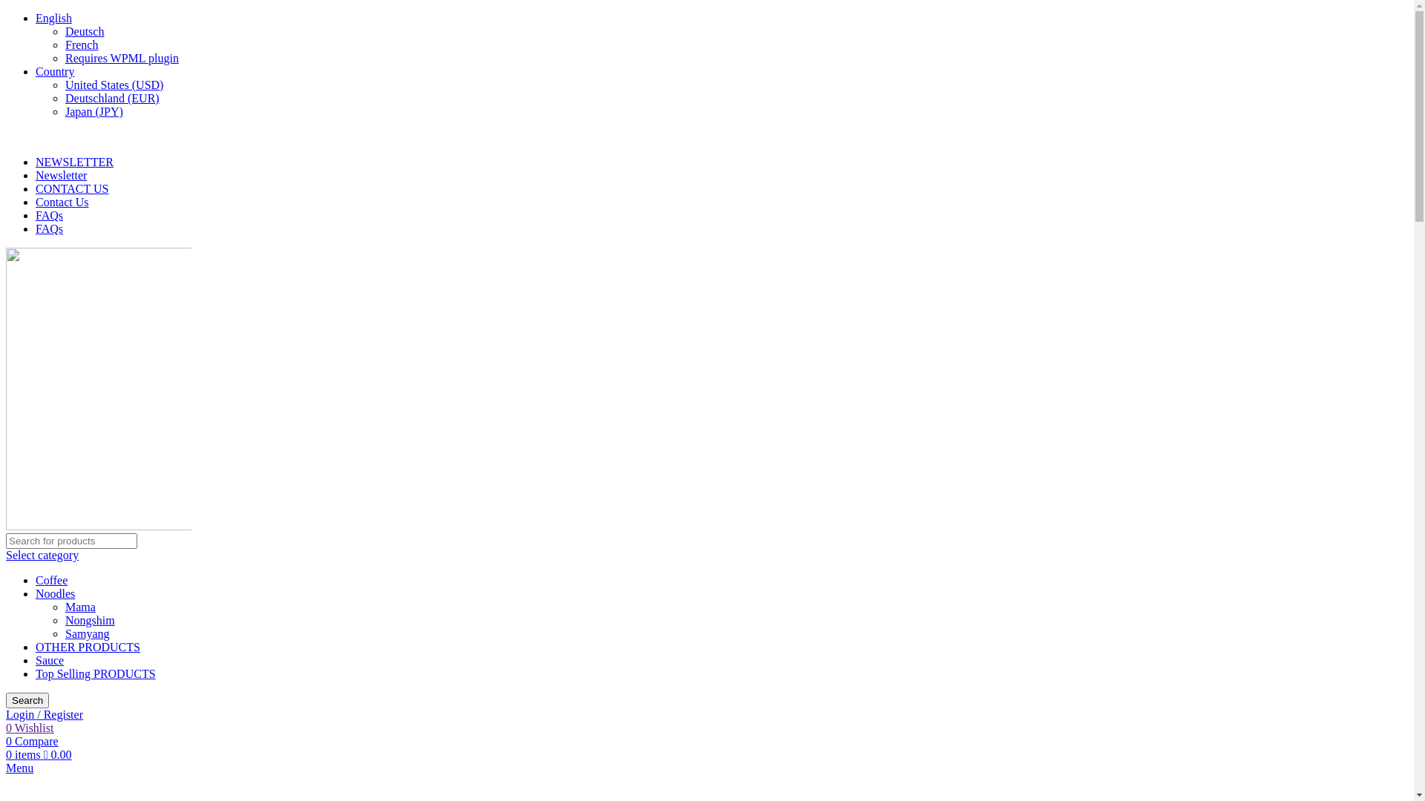  What do you see at coordinates (61, 175) in the screenshot?
I see `Newsletter` at bounding box center [61, 175].